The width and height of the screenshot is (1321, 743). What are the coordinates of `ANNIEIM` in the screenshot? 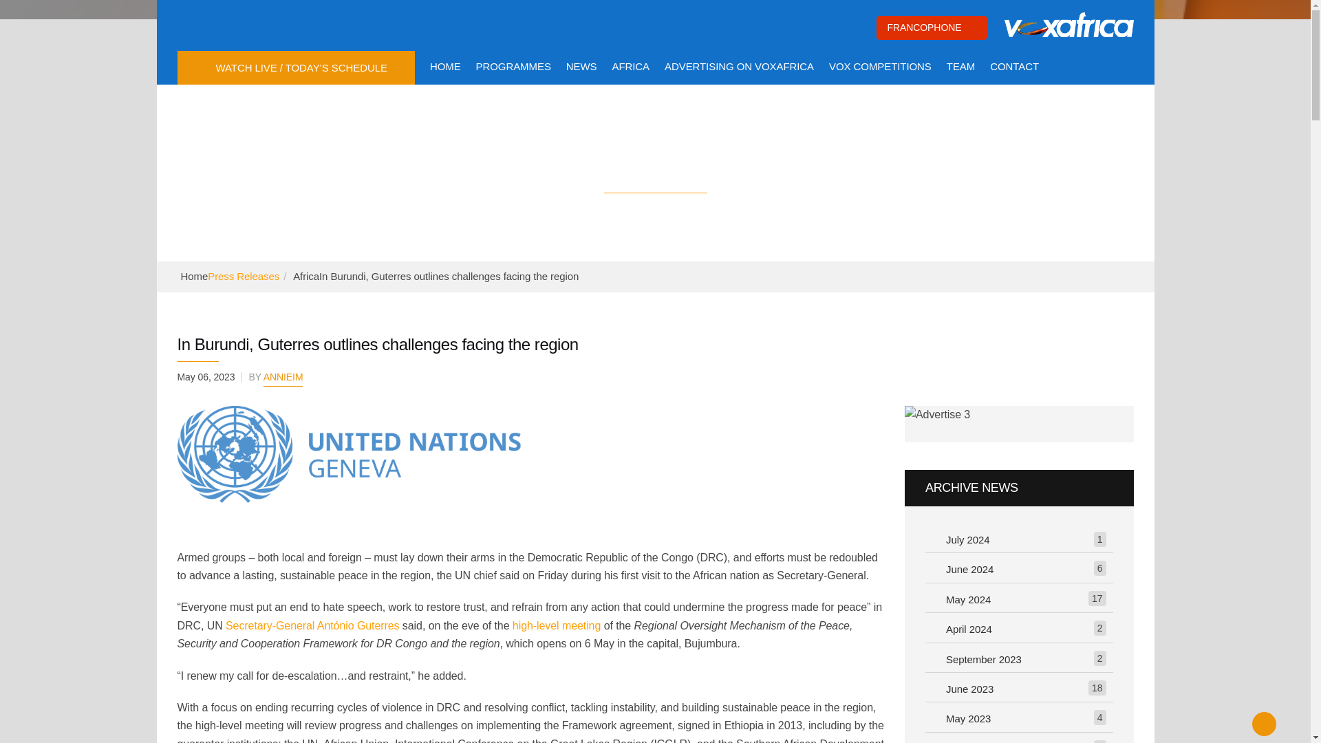 It's located at (283, 378).